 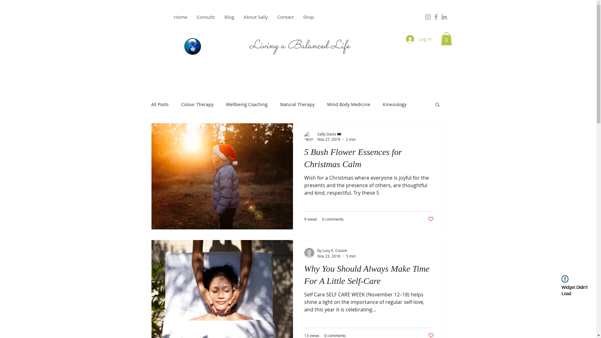 What do you see at coordinates (180, 17) in the screenshot?
I see `Home` at bounding box center [180, 17].